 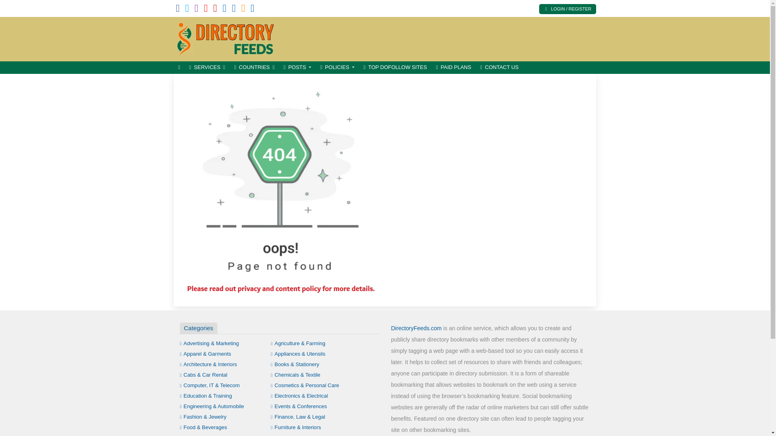 I want to click on SERVICES, so click(x=207, y=67).